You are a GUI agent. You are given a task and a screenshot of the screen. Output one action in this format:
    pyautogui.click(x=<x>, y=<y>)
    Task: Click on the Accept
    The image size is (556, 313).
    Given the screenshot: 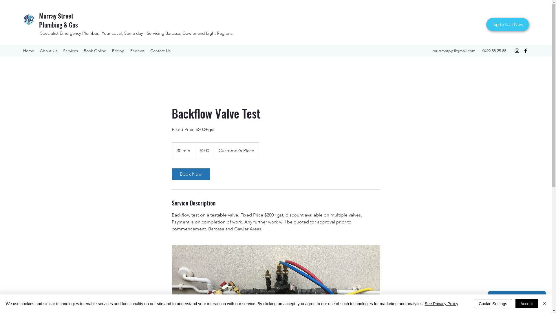 What is the action you would take?
    pyautogui.click(x=526, y=304)
    